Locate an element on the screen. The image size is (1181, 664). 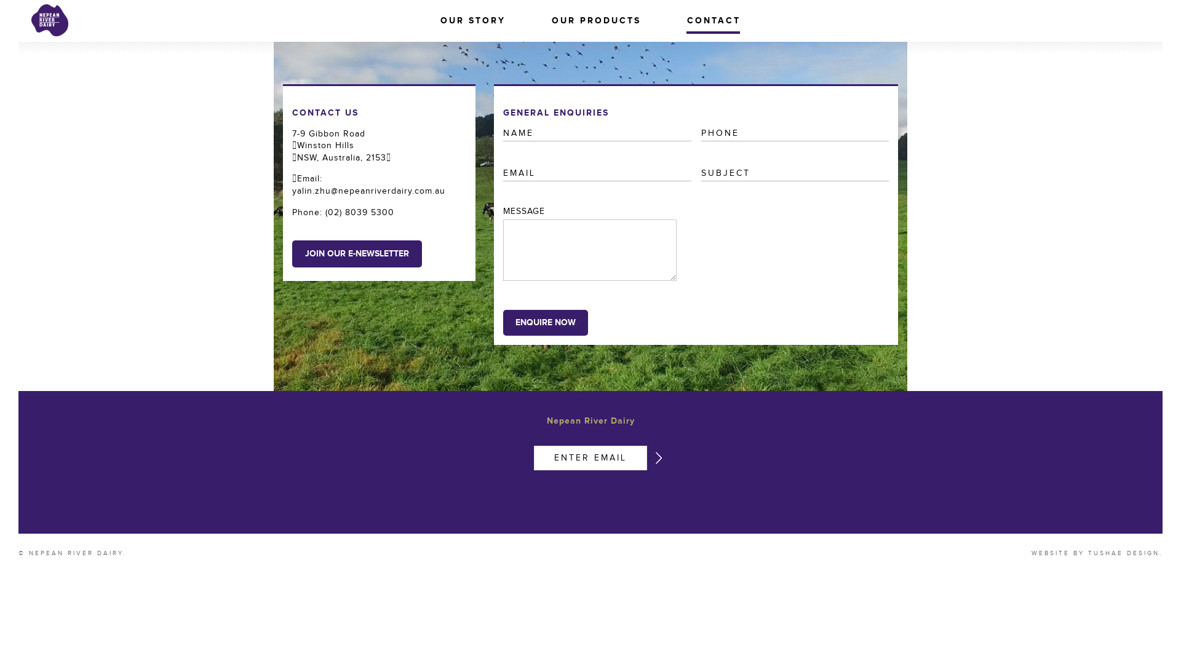
JOIN OUR E-NEWSLETTER is located at coordinates (357, 254).